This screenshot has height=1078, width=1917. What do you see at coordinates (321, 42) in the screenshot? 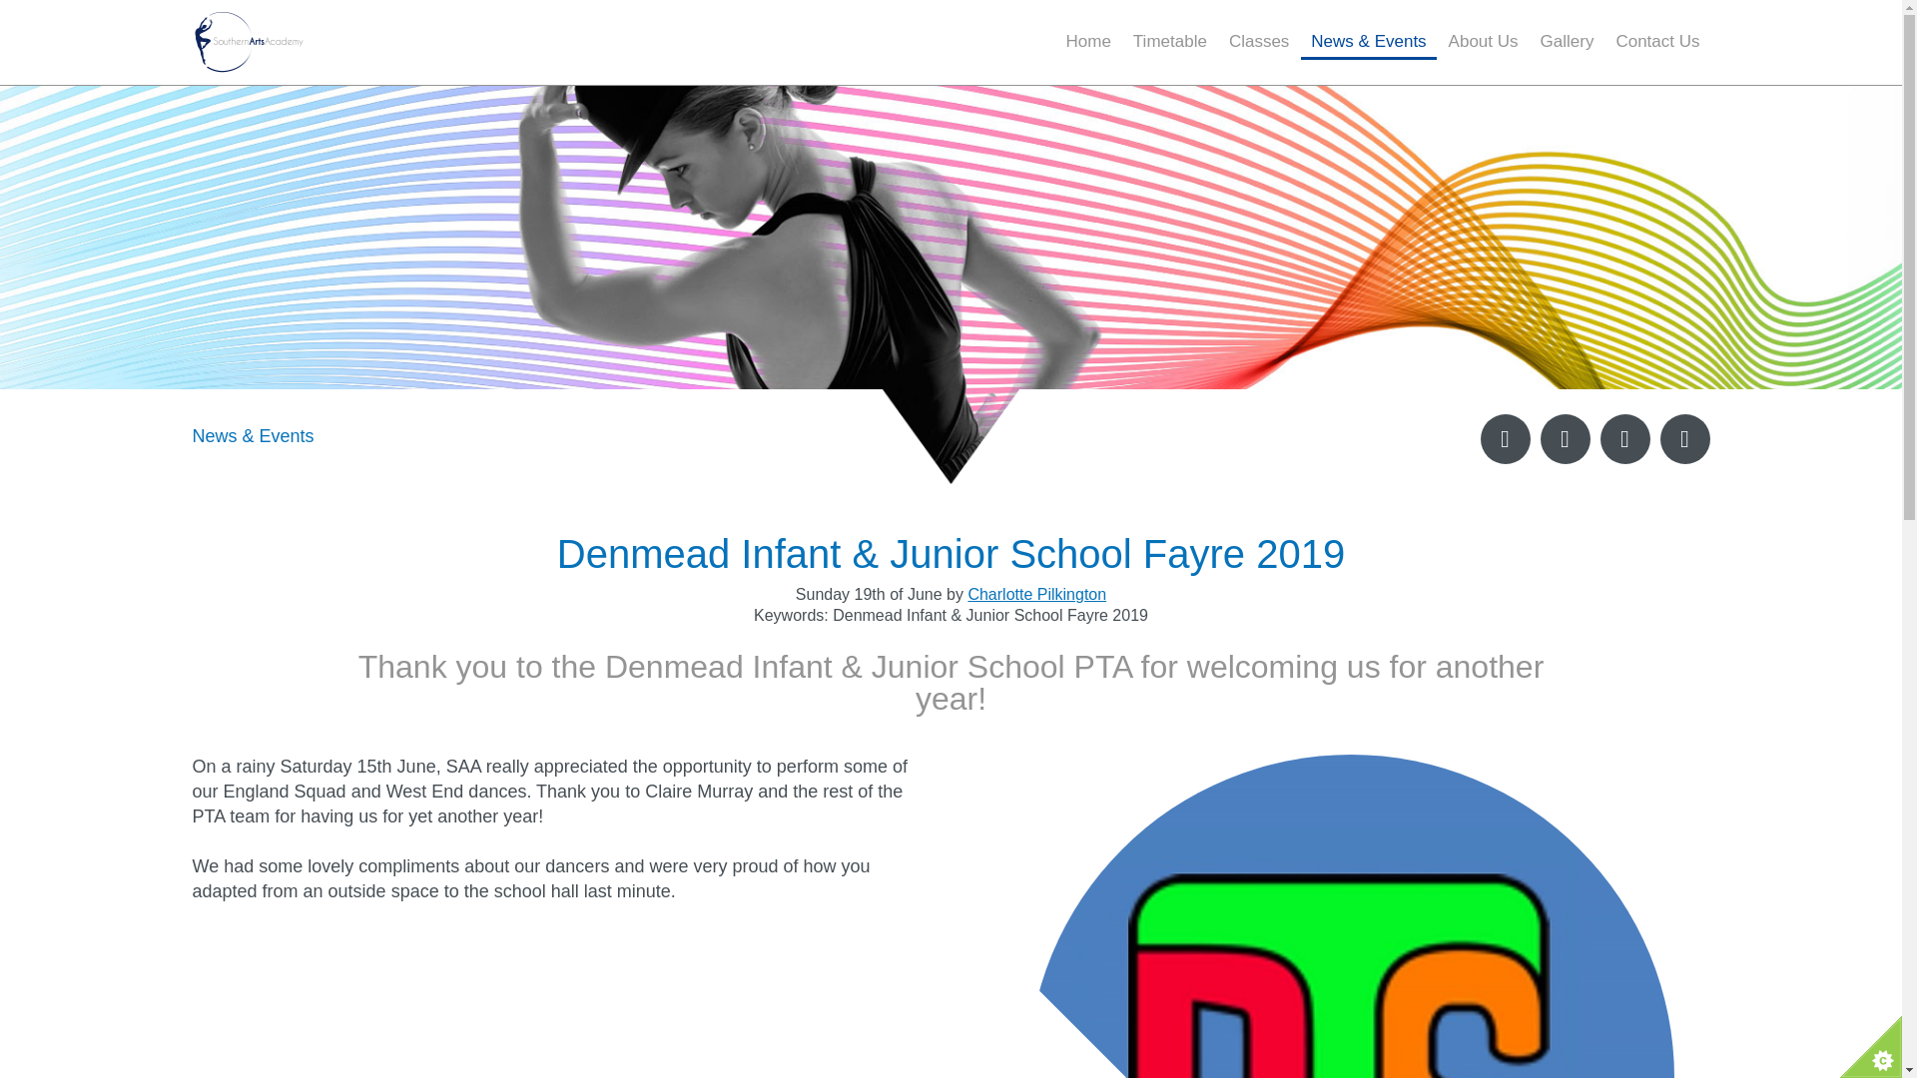
I see `Back to the homepage...` at bounding box center [321, 42].